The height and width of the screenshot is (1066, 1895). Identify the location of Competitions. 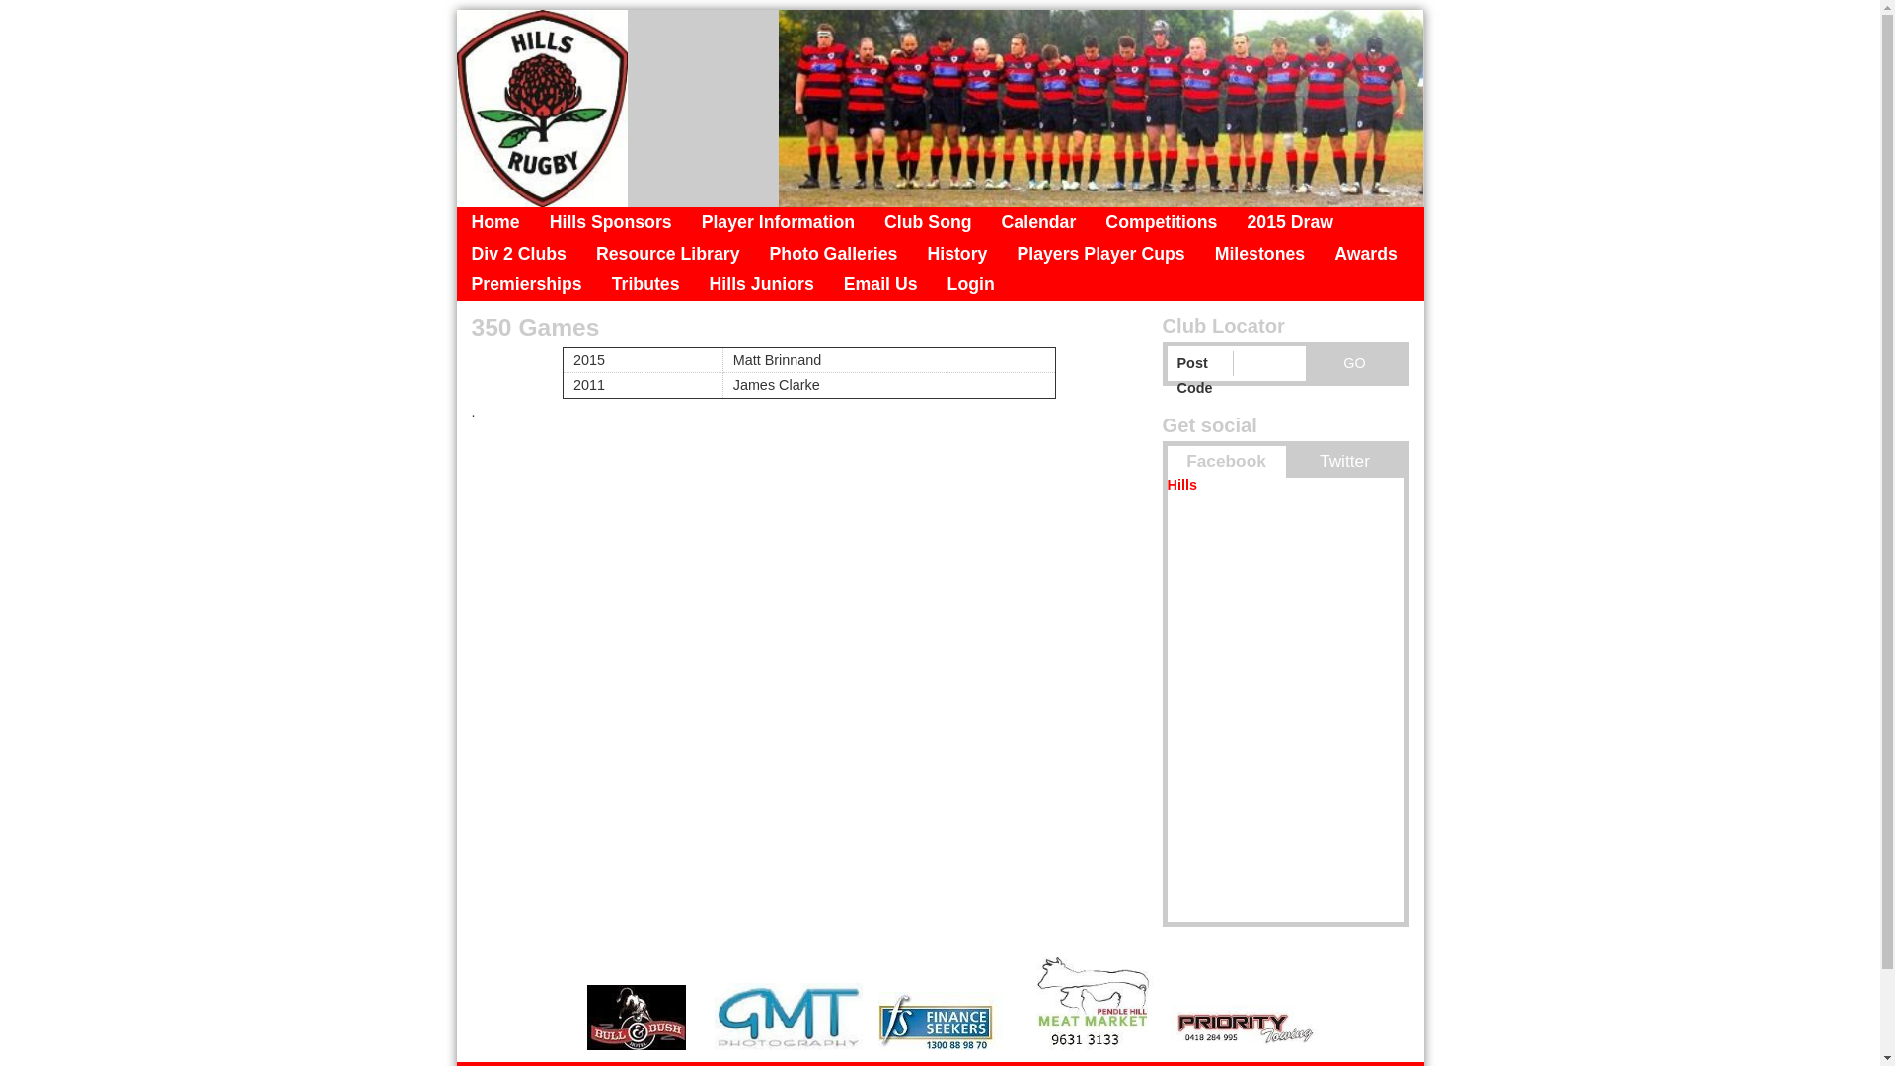
(1161, 223).